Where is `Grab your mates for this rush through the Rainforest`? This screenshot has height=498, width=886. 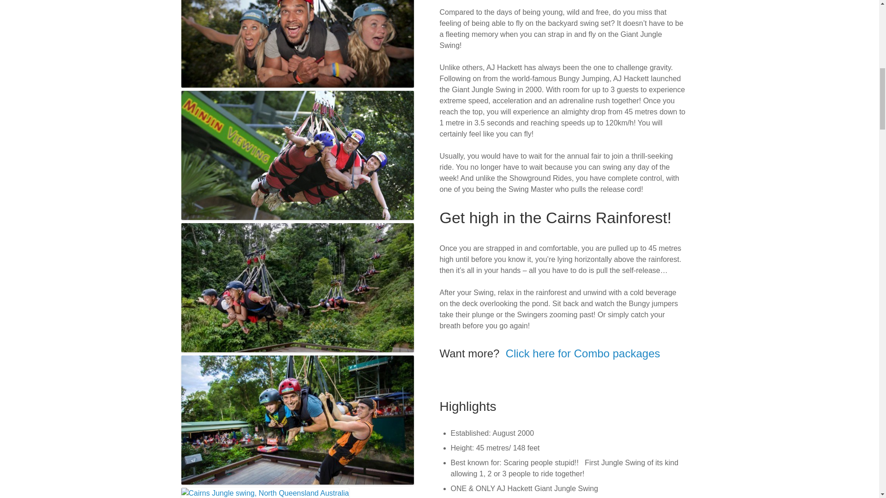
Grab your mates for this rush through the Rainforest is located at coordinates (297, 283).